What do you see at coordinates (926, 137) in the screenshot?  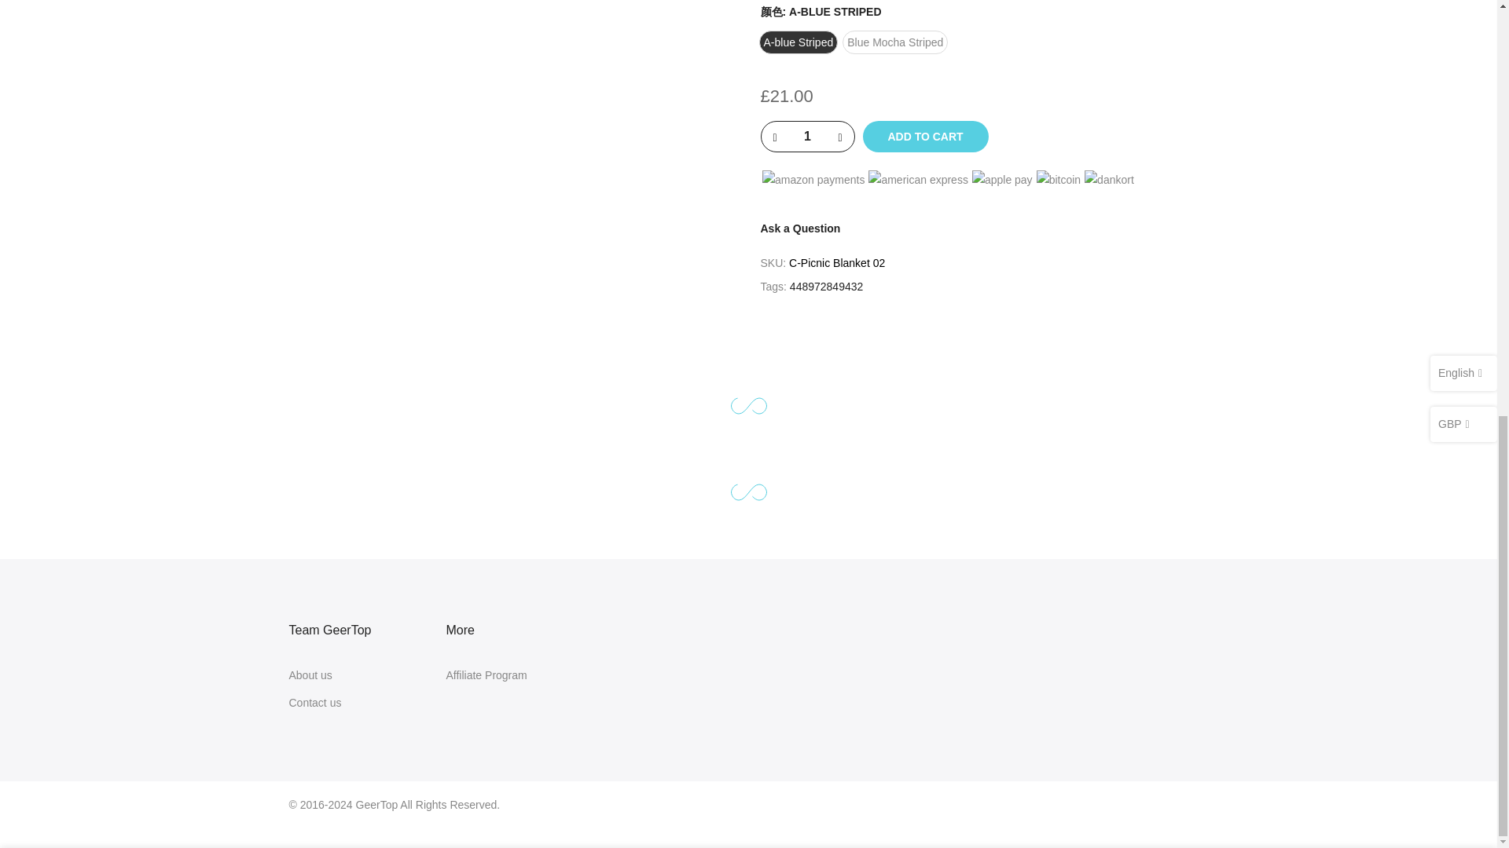 I see `ADD TO CART` at bounding box center [926, 137].